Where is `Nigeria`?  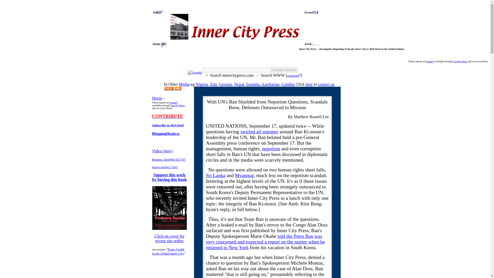 Nigeria is located at coordinates (202, 84).